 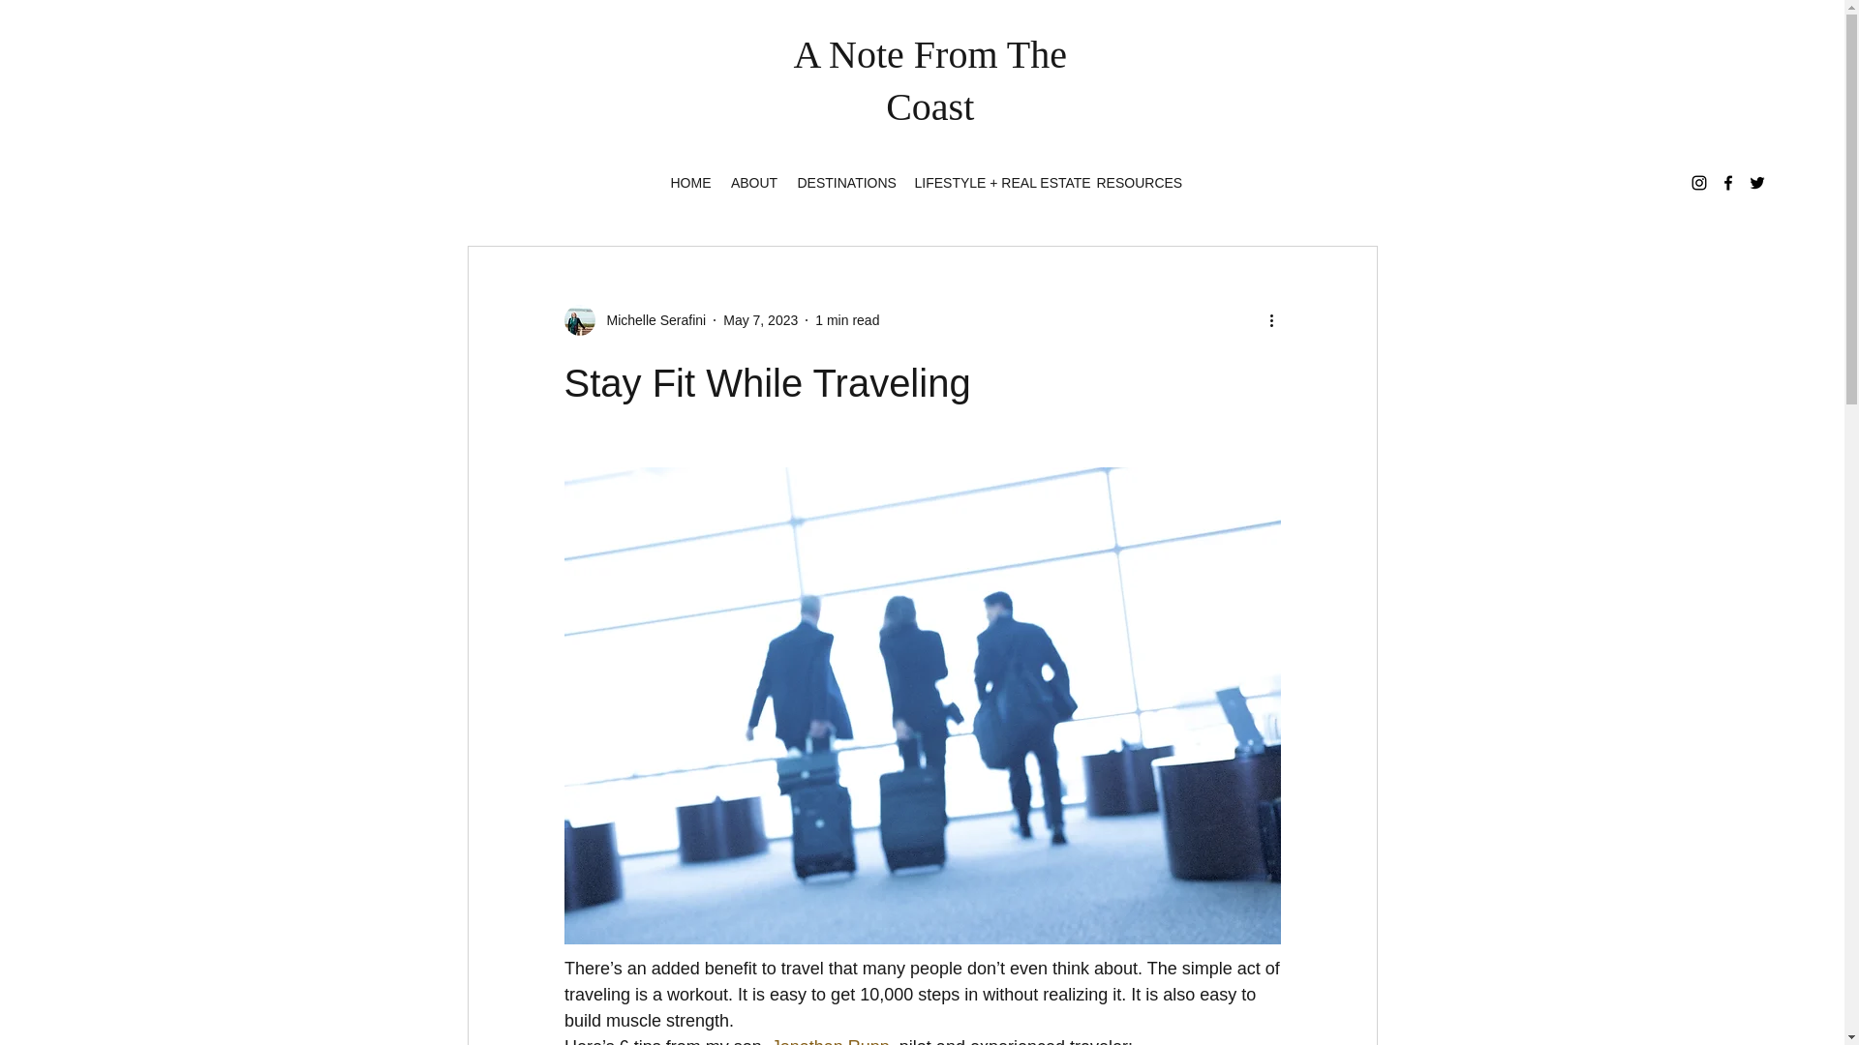 What do you see at coordinates (753, 182) in the screenshot?
I see `ABOUT` at bounding box center [753, 182].